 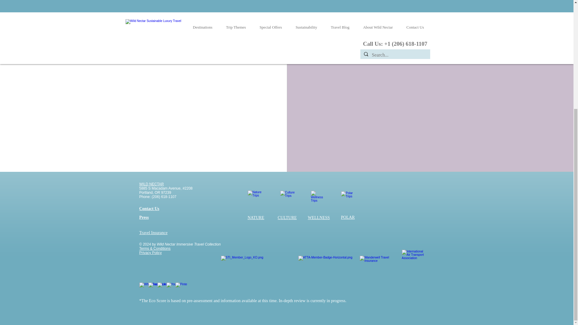 I want to click on Contact Us, so click(x=149, y=208).